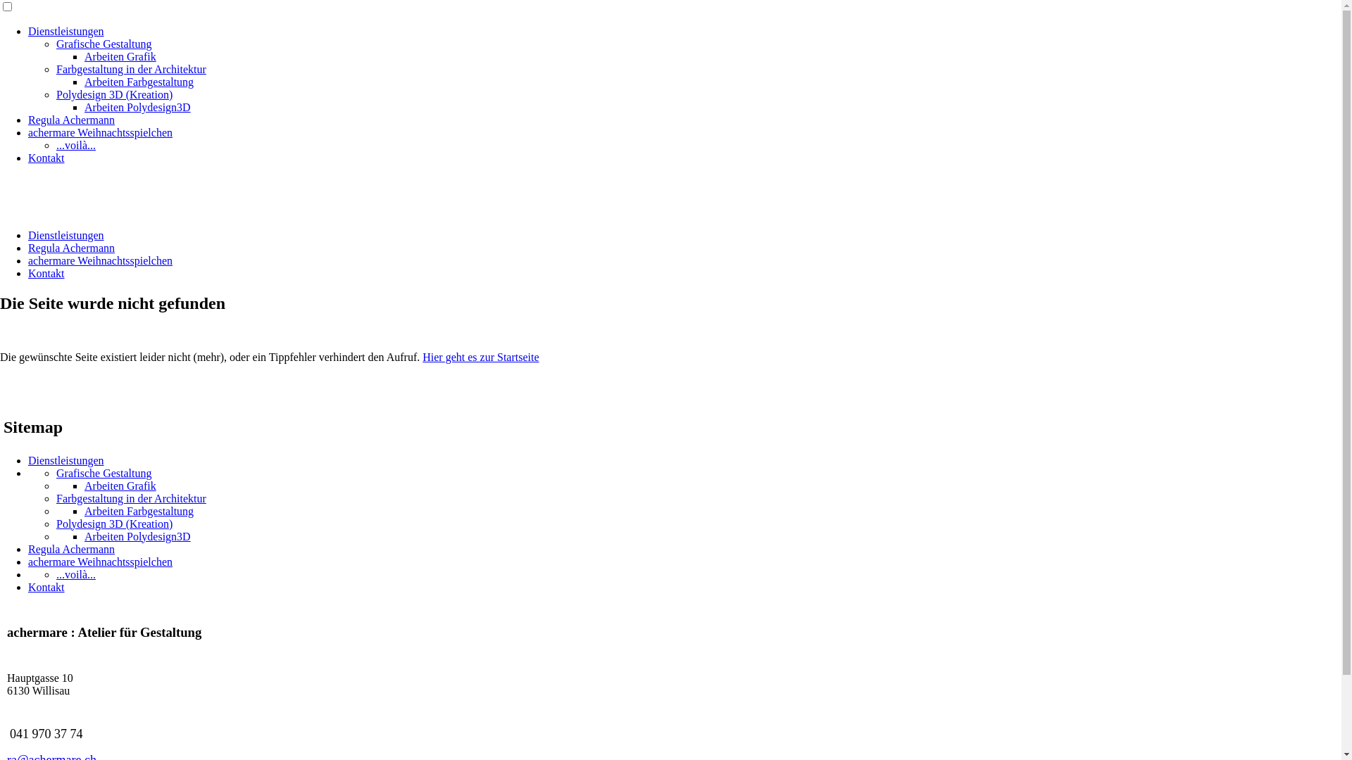 The height and width of the screenshot is (760, 1352). What do you see at coordinates (480, 357) in the screenshot?
I see `Hier geht es zur Startseite` at bounding box center [480, 357].